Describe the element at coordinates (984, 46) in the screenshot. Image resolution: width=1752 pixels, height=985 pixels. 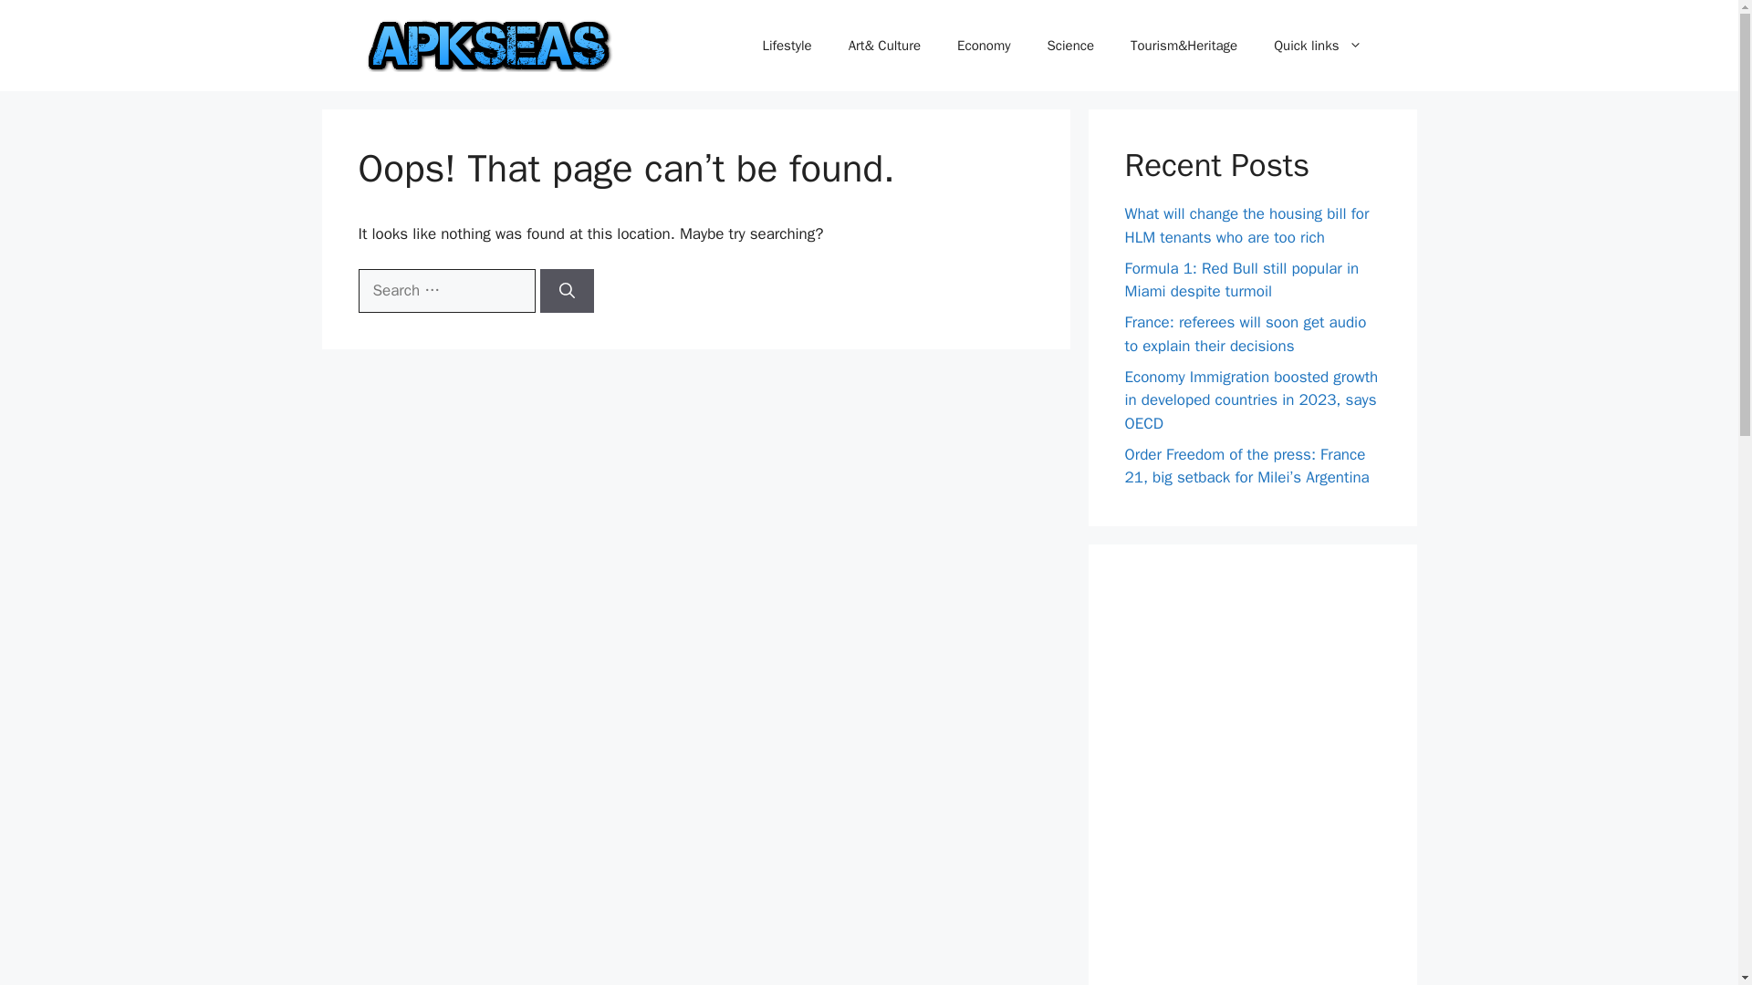
I see `Economy` at that location.